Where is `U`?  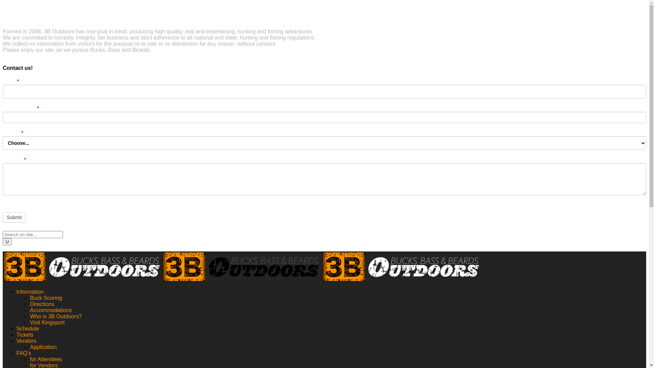
U is located at coordinates (7, 241).